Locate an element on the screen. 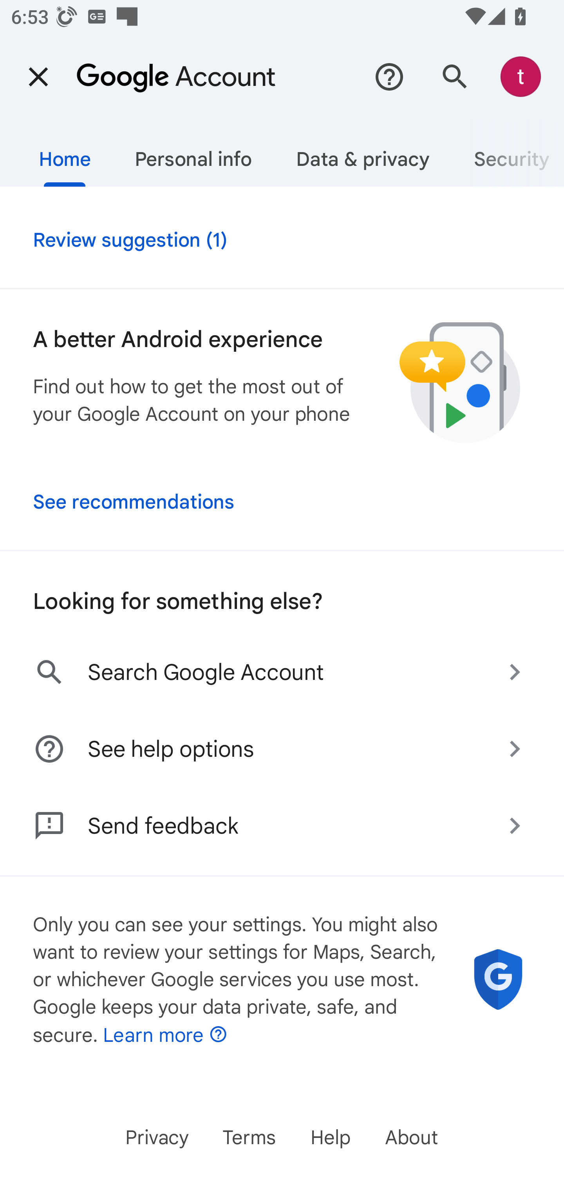  Privacy Go to Privacy Policy page is located at coordinates (157, 1137).